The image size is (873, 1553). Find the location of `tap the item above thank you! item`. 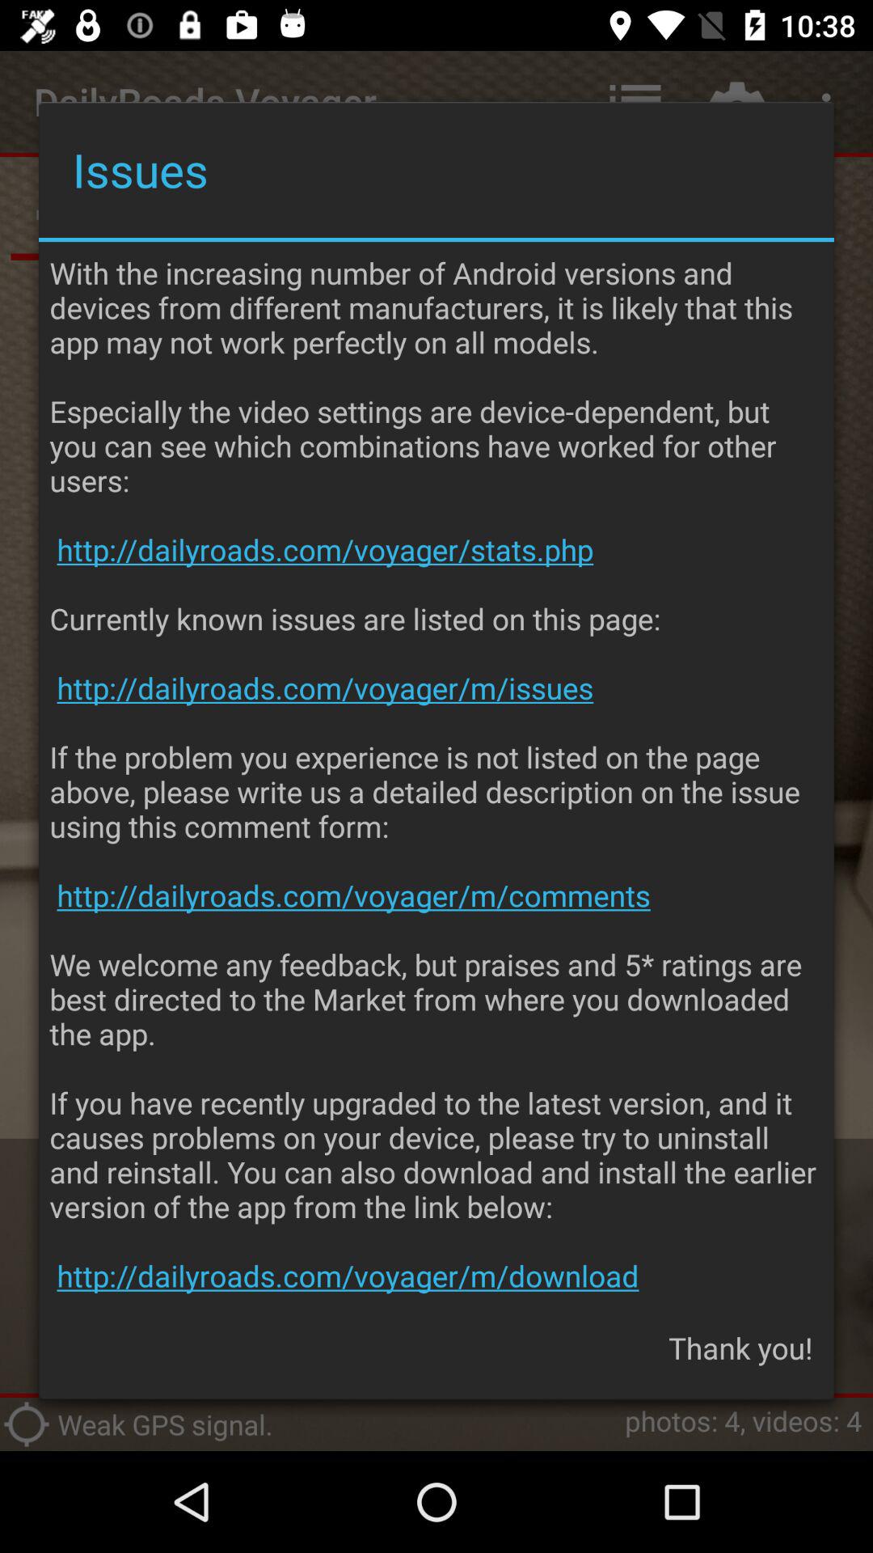

tap the item above thank you! item is located at coordinates (436, 774).